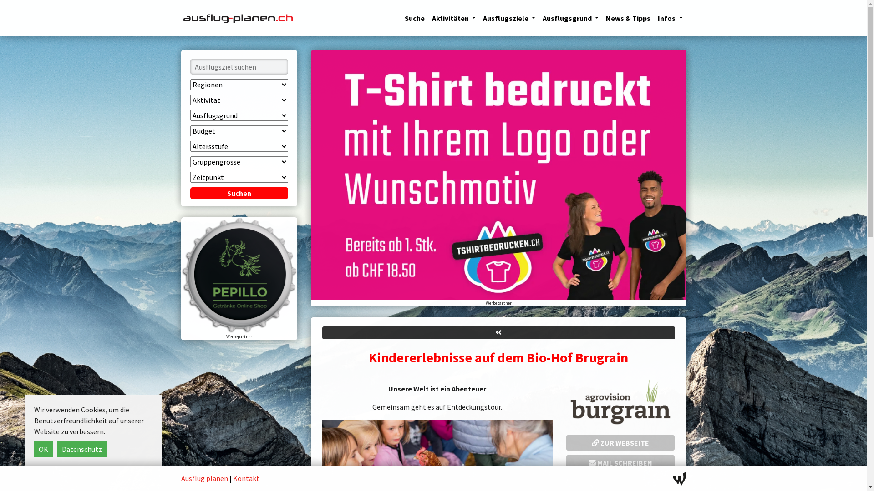 The width and height of the screenshot is (874, 491). What do you see at coordinates (509, 18) in the screenshot?
I see `Ausflugsziele` at bounding box center [509, 18].